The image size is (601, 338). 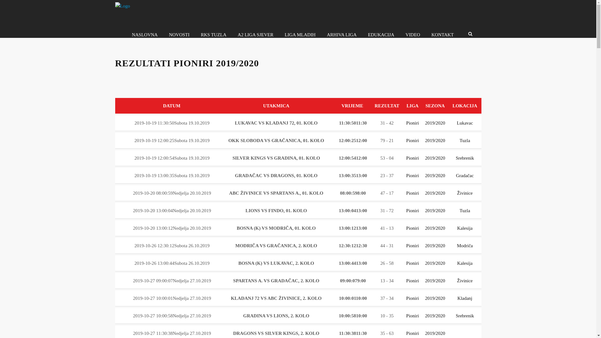 I want to click on  09:00:079:00, so click(x=352, y=280).